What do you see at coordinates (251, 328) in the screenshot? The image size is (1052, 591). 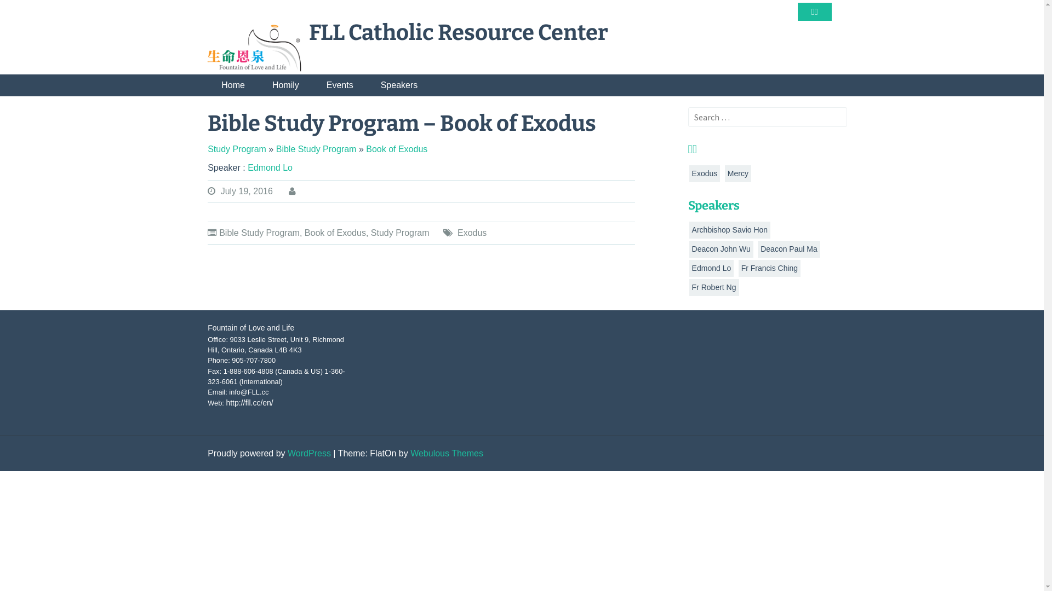 I see `Fountain of Love and Life` at bounding box center [251, 328].